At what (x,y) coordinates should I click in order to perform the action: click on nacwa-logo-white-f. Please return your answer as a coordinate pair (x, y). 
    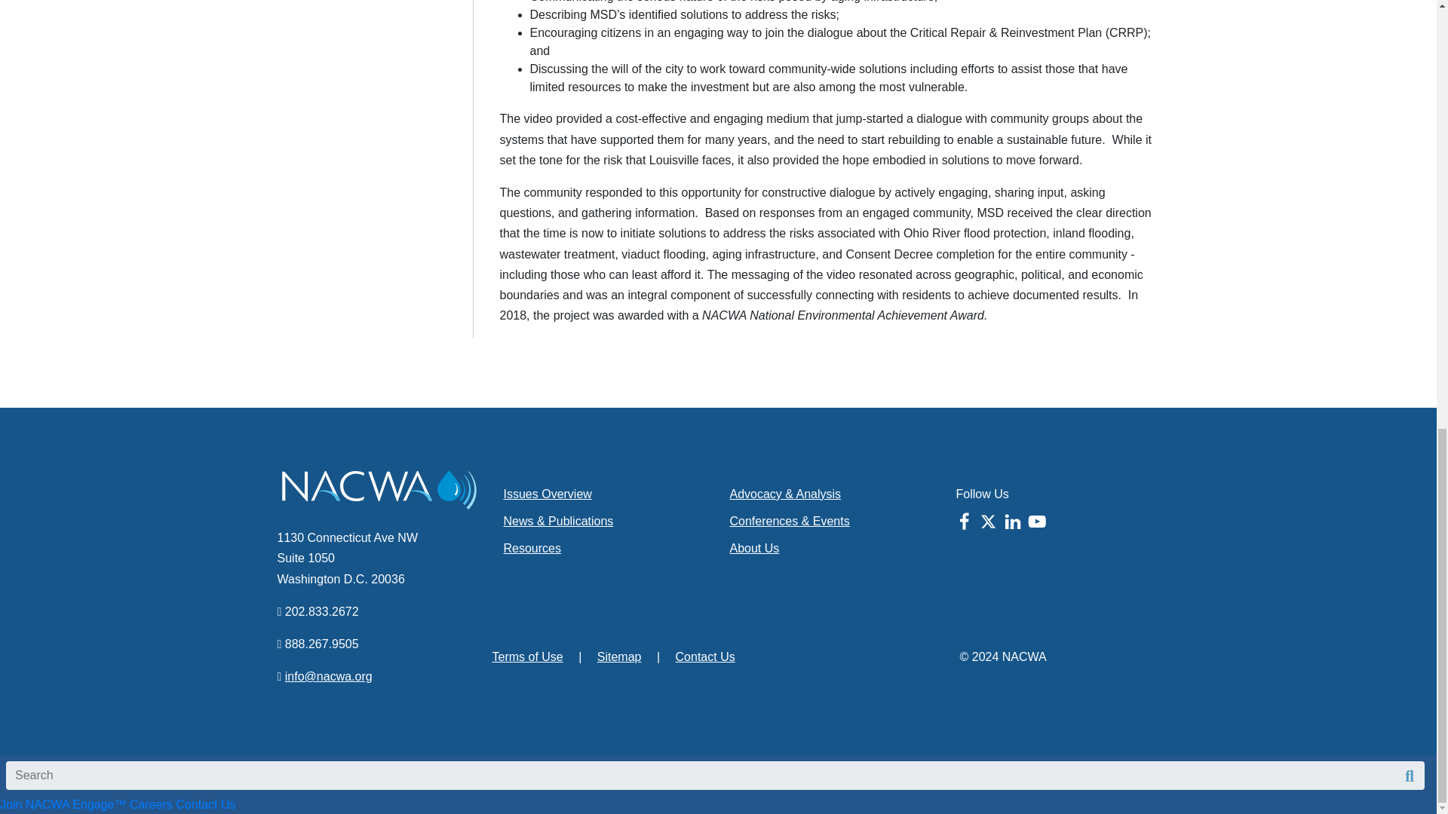
    Looking at the image, I should click on (379, 490).